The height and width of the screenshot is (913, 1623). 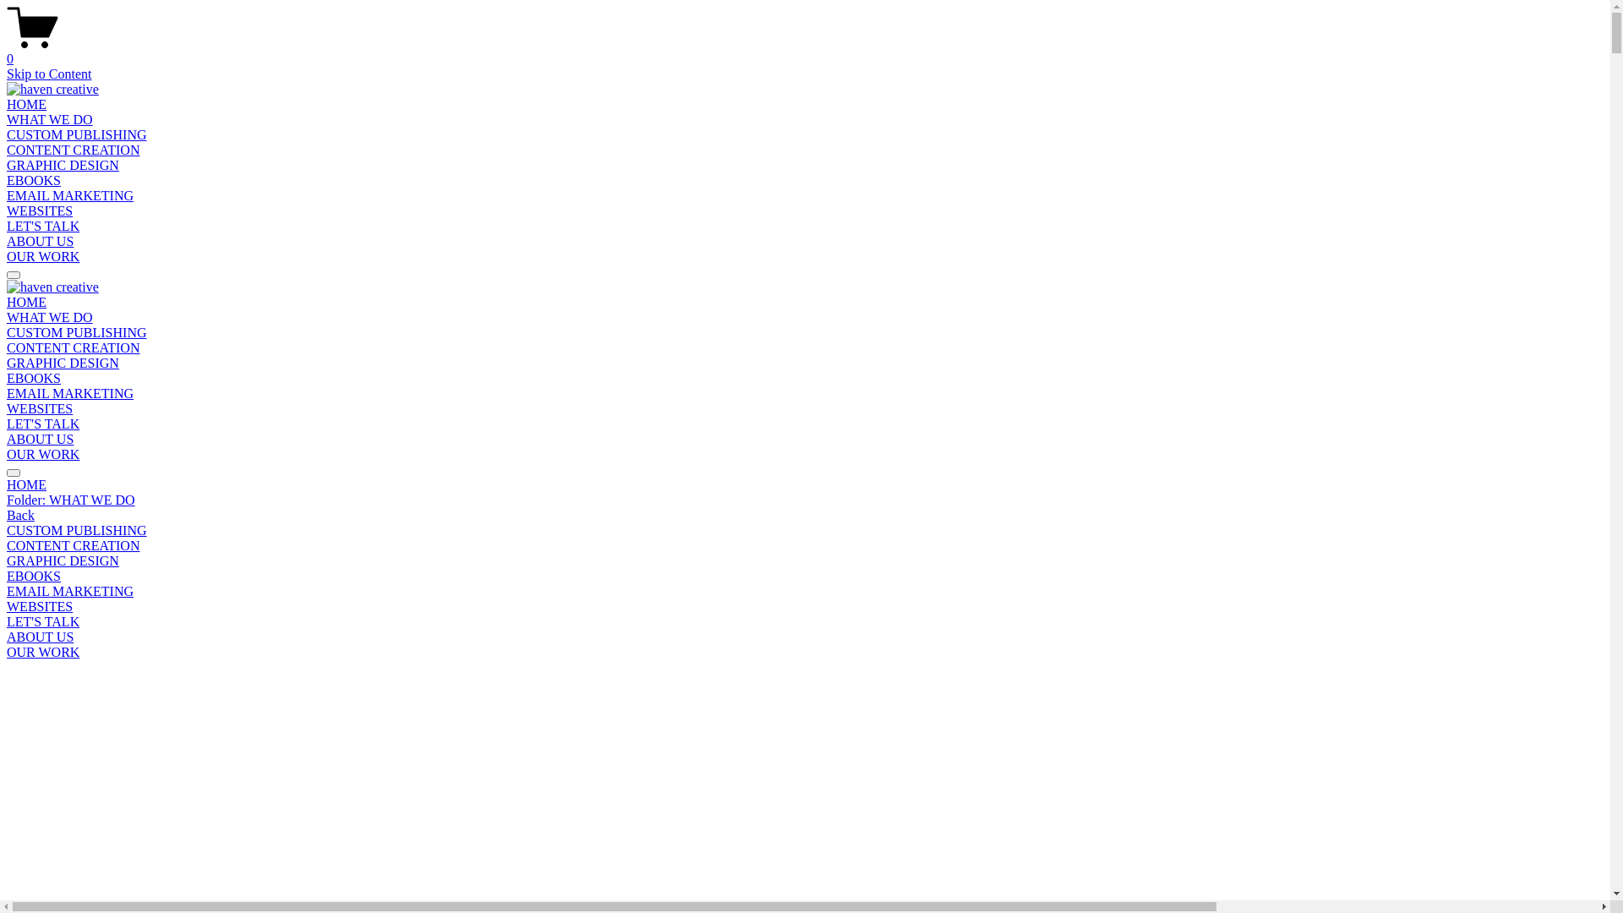 I want to click on ABOUT US, so click(x=41, y=440).